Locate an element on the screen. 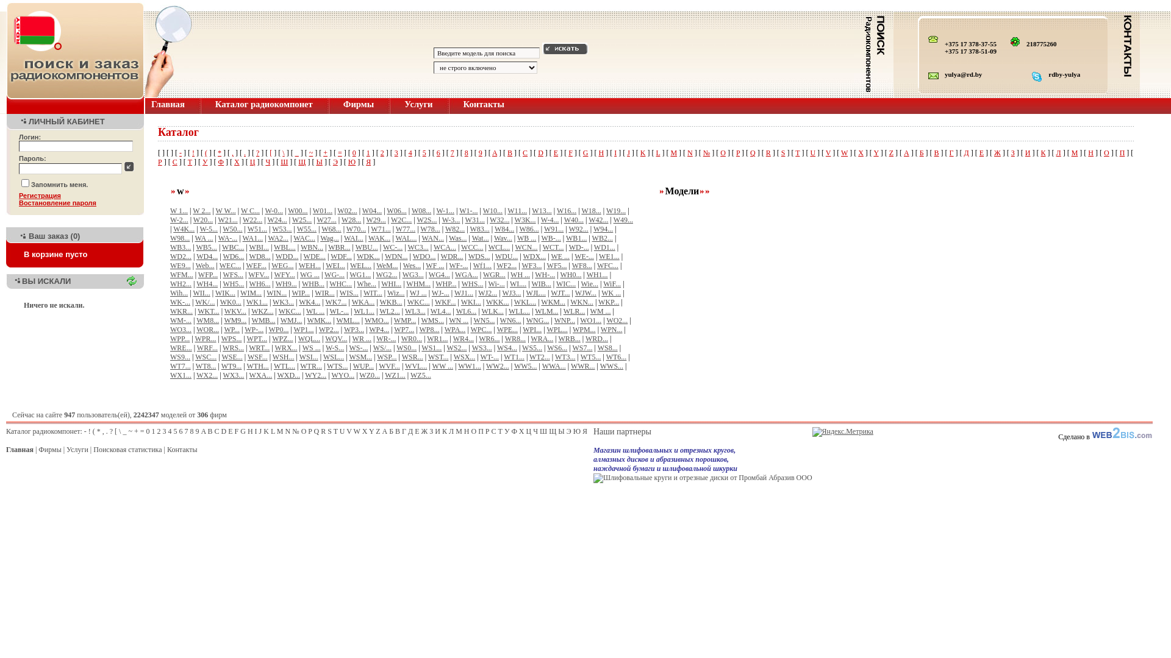  8 is located at coordinates (467, 153).